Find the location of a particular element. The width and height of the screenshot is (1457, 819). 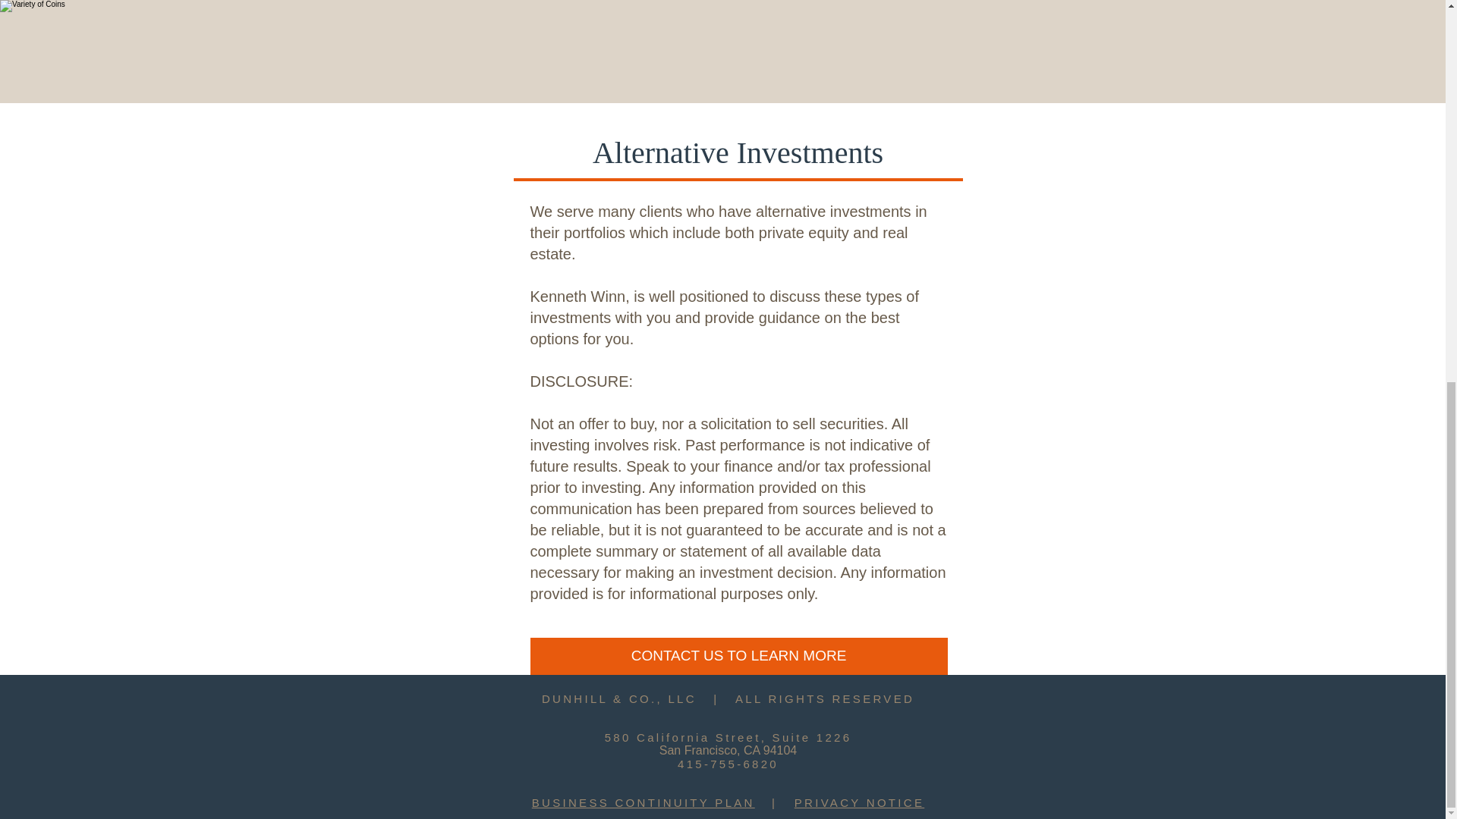

BUSINESS CONTINUITY PLAN is located at coordinates (643, 802).